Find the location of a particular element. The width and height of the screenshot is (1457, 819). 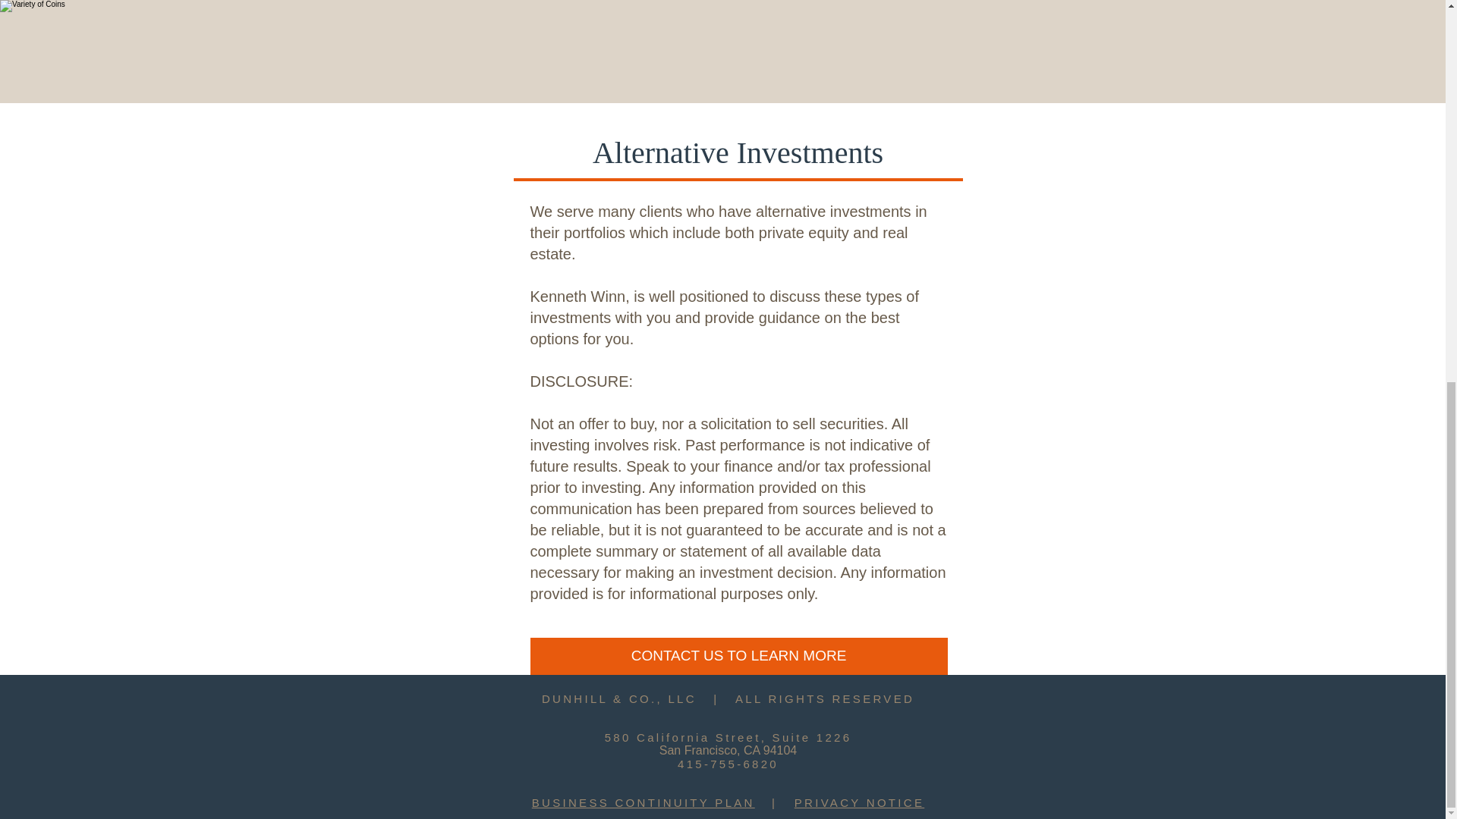

BUSINESS CONTINUITY PLAN is located at coordinates (643, 802).